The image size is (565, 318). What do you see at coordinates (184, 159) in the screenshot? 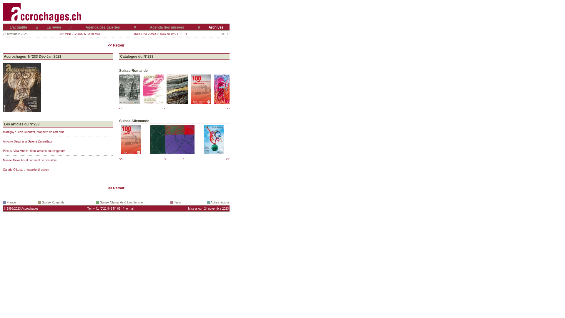
I see `>` at bounding box center [184, 159].